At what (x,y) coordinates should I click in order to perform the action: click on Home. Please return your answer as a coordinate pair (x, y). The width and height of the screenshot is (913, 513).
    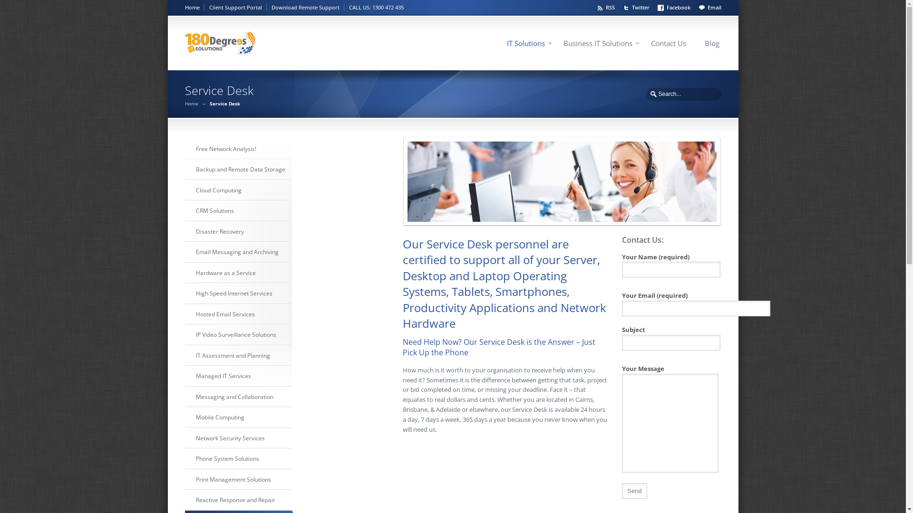
    Looking at the image, I should click on (194, 8).